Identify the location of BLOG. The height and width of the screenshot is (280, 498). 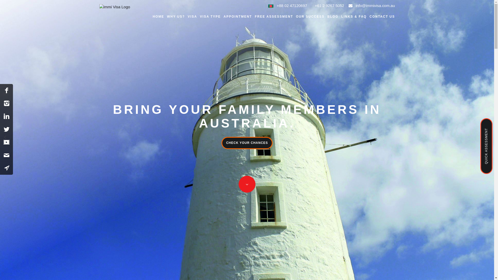
(334, 17).